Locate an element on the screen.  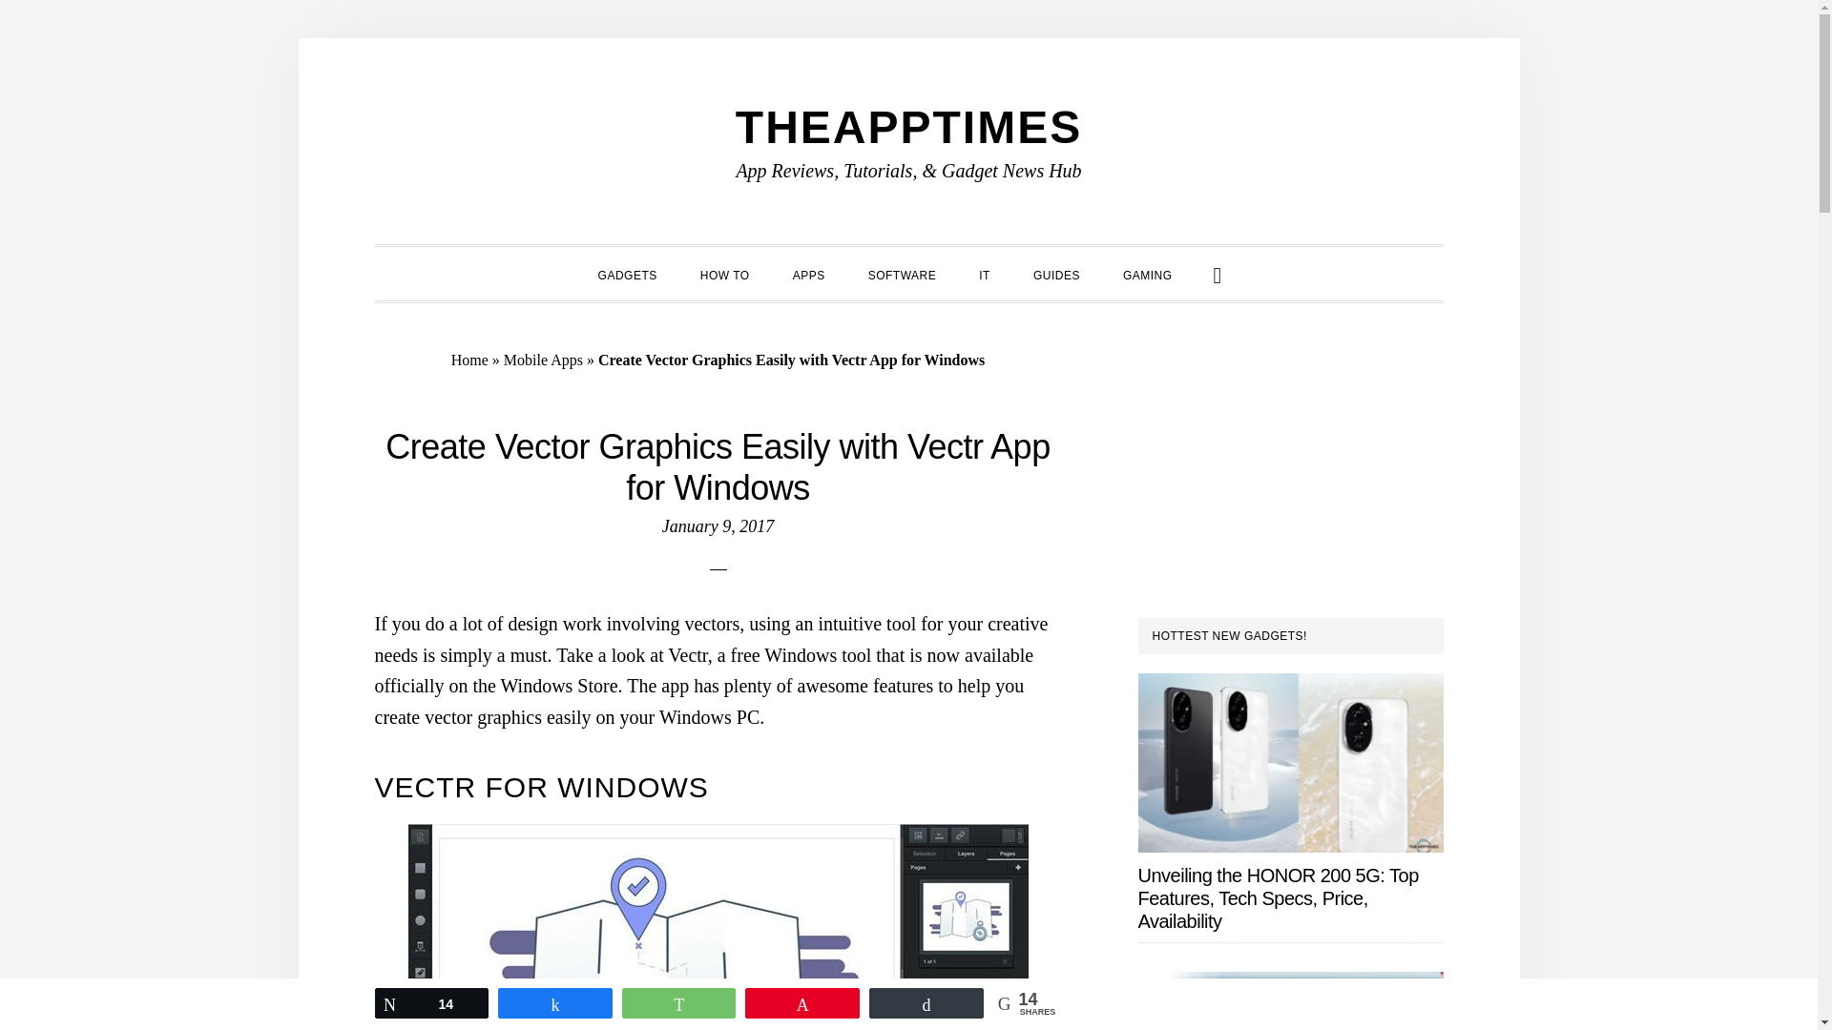
APPS is located at coordinates (809, 273).